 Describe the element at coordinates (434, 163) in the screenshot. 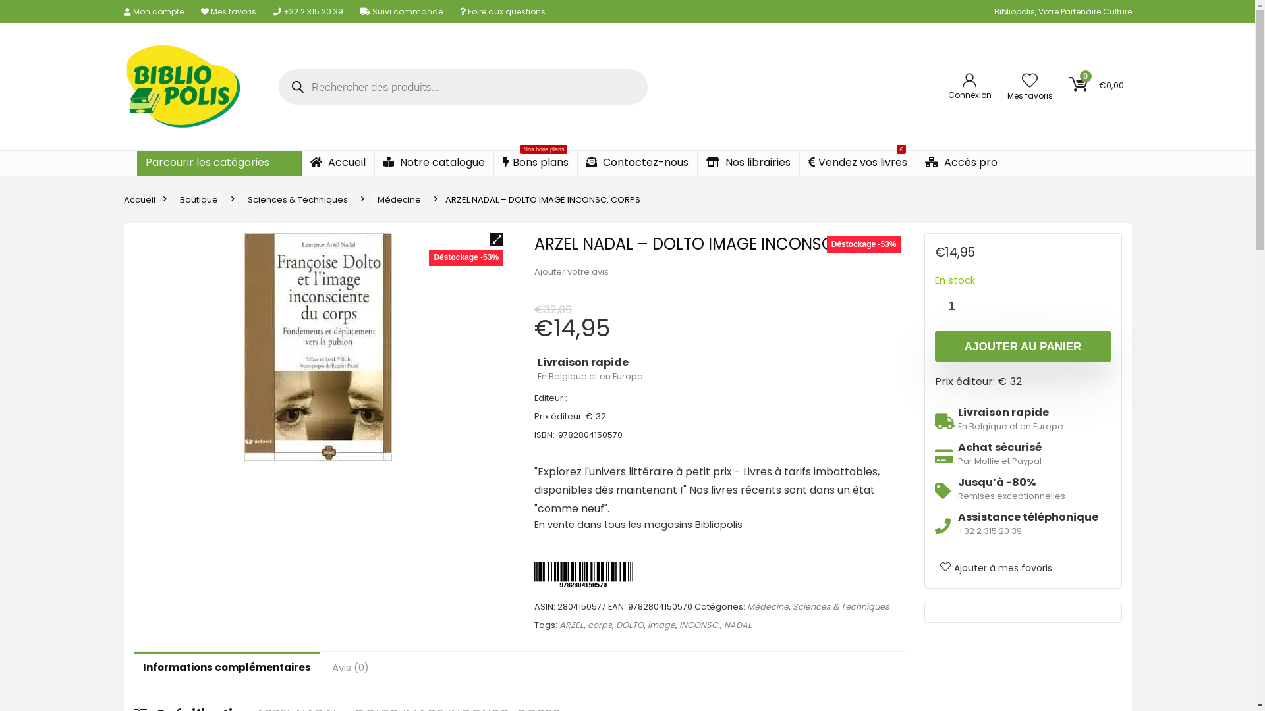

I see `Notre catalogue` at that location.